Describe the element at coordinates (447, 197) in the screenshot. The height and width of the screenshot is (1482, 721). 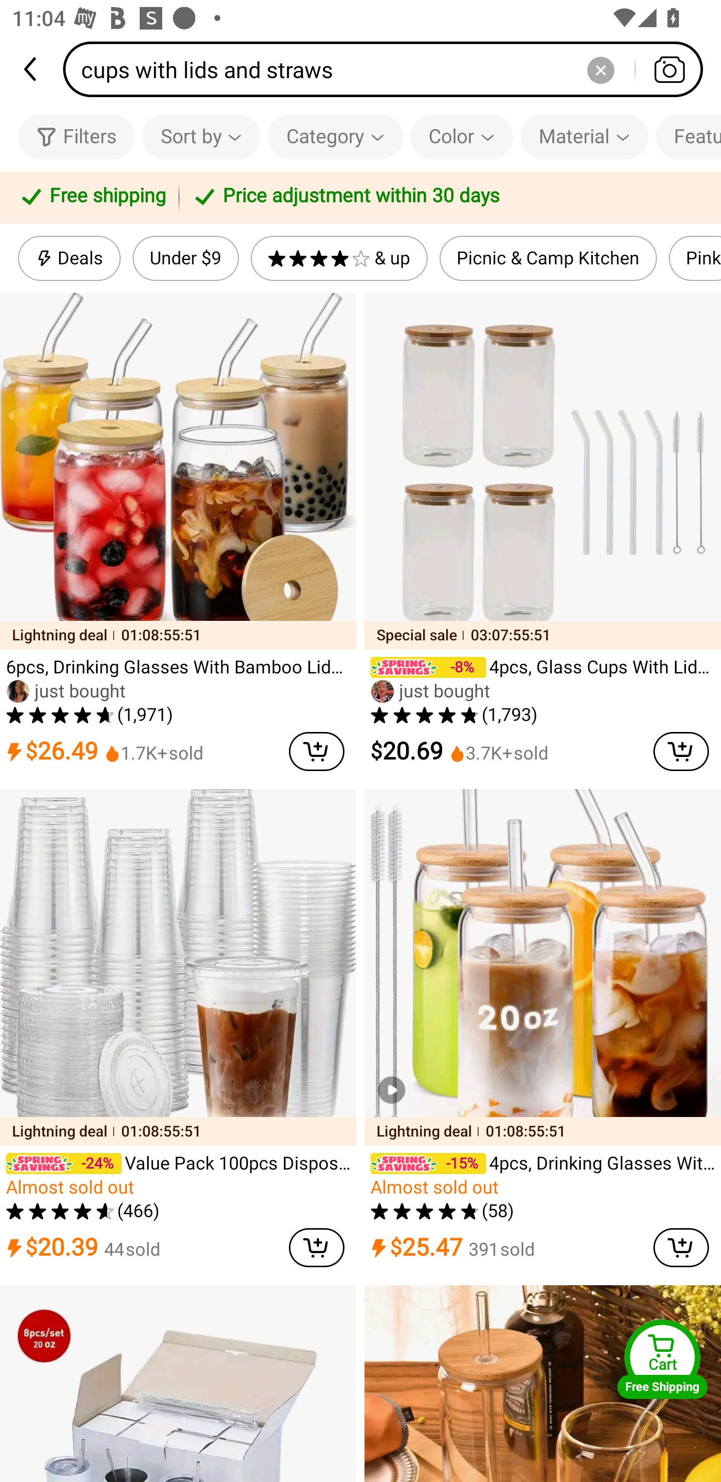
I see `Price adjustment within 30 days` at that location.